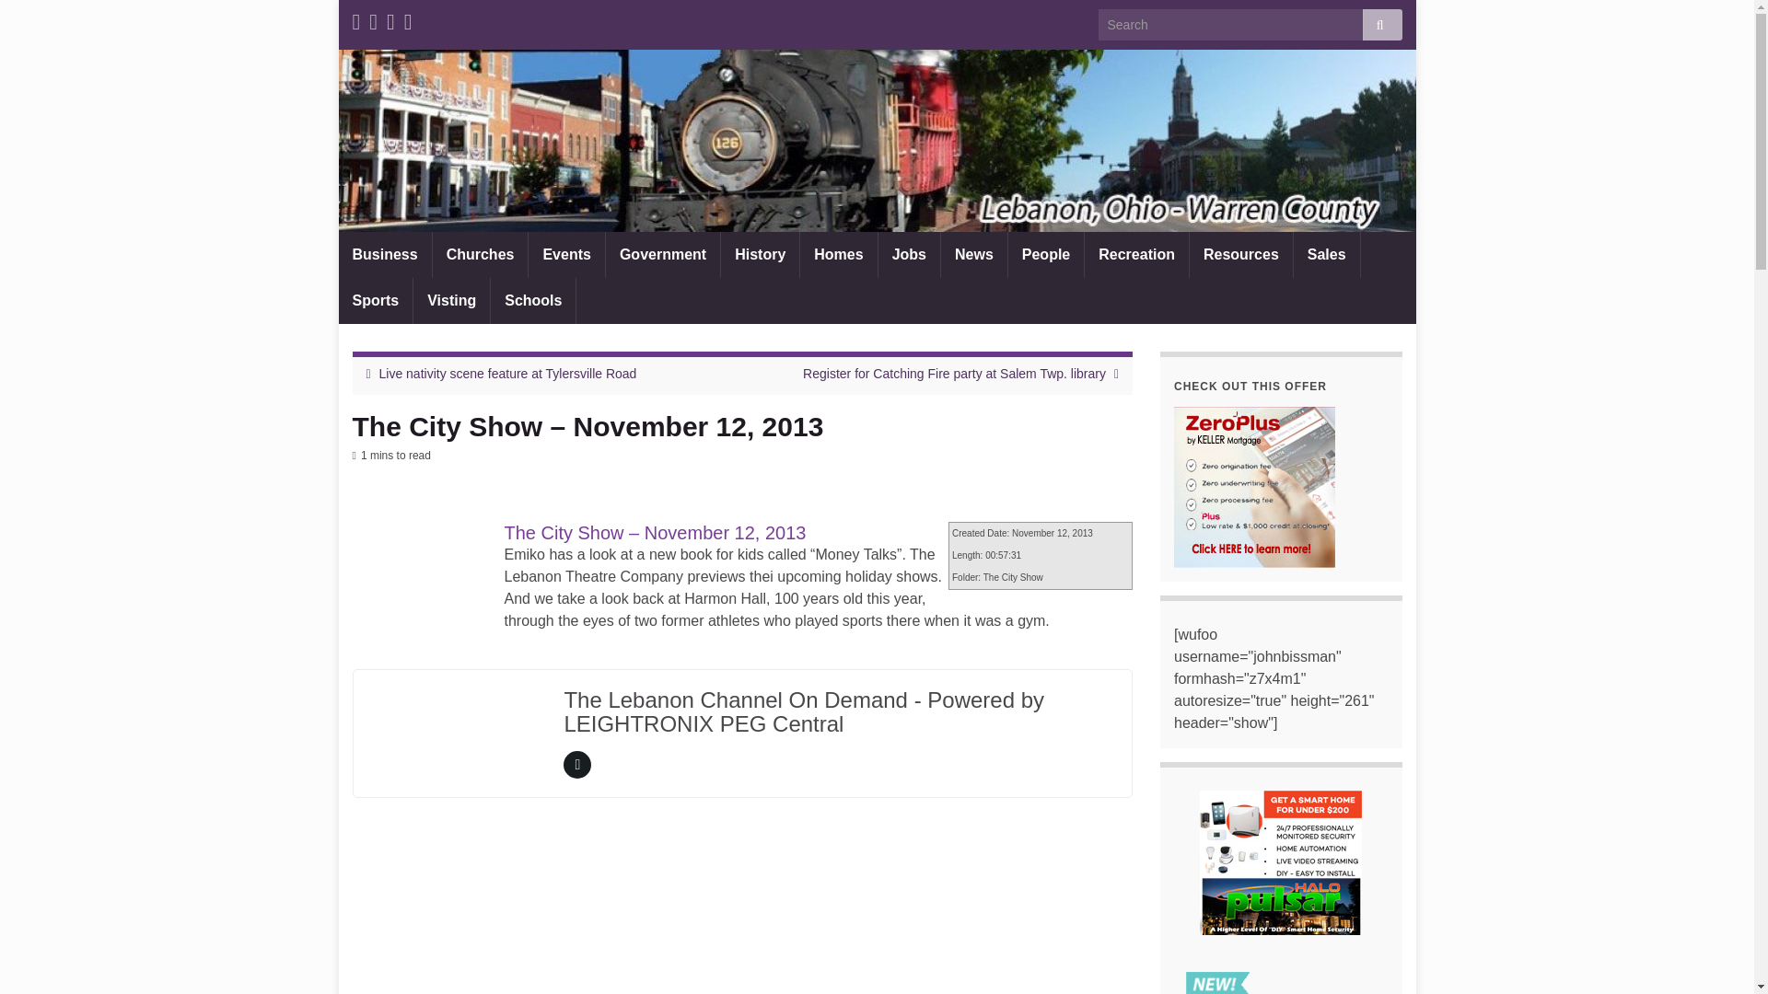 Image resolution: width=1768 pixels, height=994 pixels. I want to click on Sports, so click(376, 301).